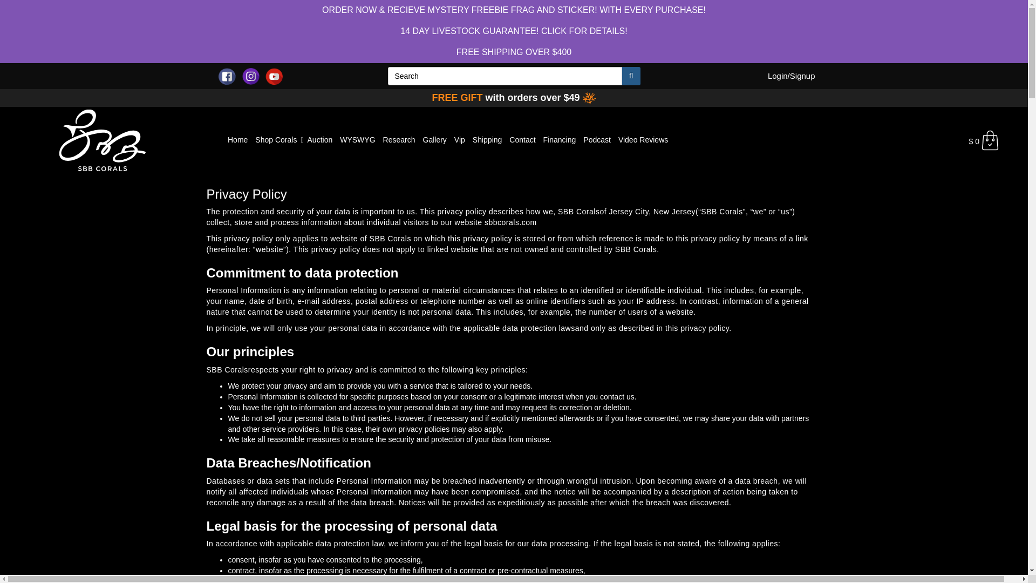 Image resolution: width=1036 pixels, height=583 pixels. What do you see at coordinates (357, 139) in the screenshot?
I see `WYSWYG` at bounding box center [357, 139].